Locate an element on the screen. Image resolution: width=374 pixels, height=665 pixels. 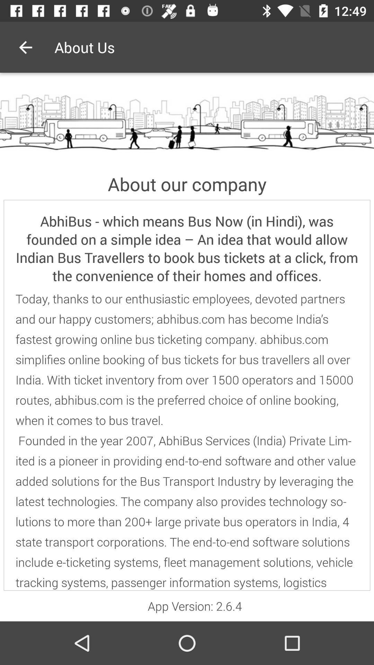
turn off the icon next to about us app is located at coordinates (25, 47).